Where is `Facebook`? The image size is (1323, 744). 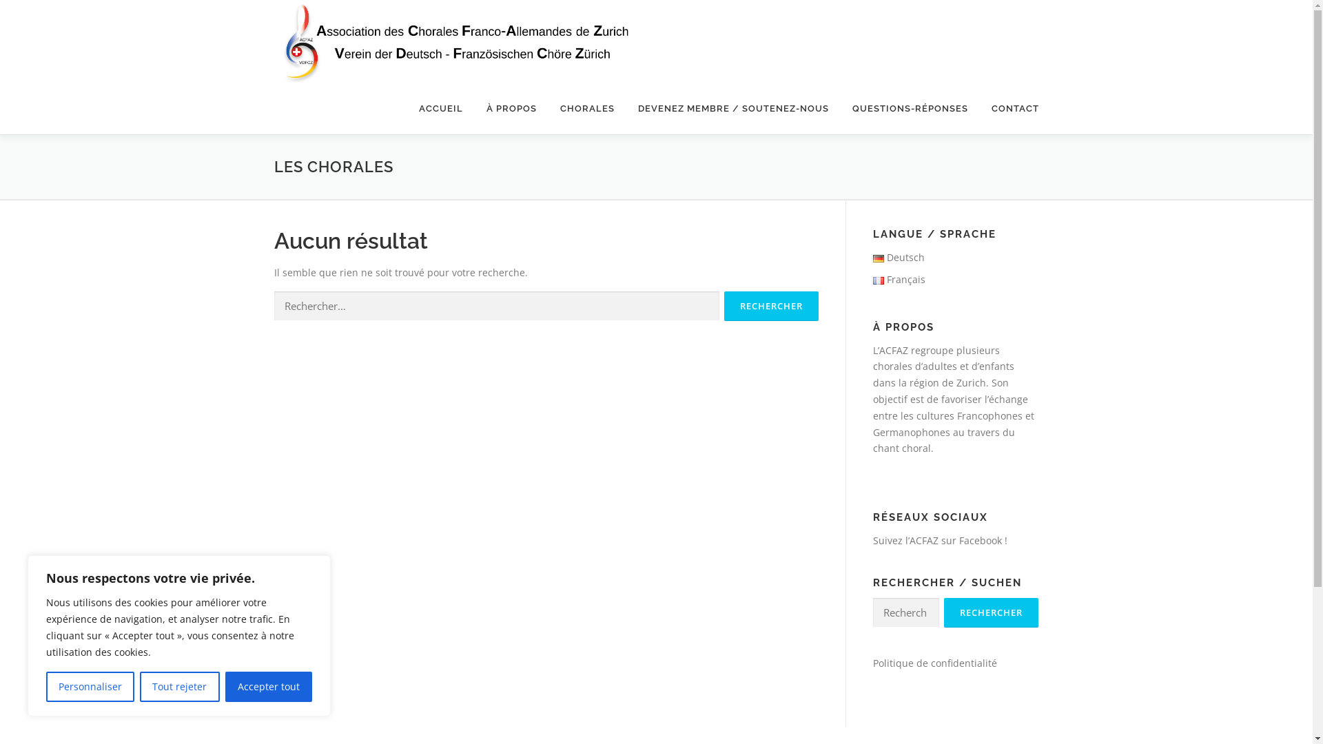 Facebook is located at coordinates (981, 540).